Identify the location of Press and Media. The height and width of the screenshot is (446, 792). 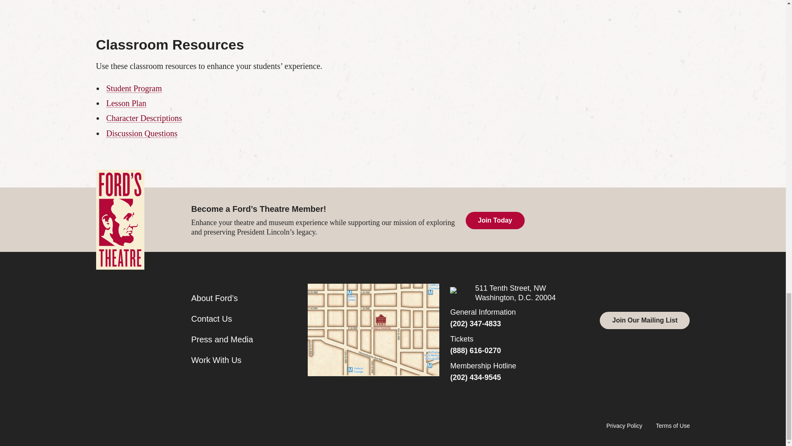
(222, 339).